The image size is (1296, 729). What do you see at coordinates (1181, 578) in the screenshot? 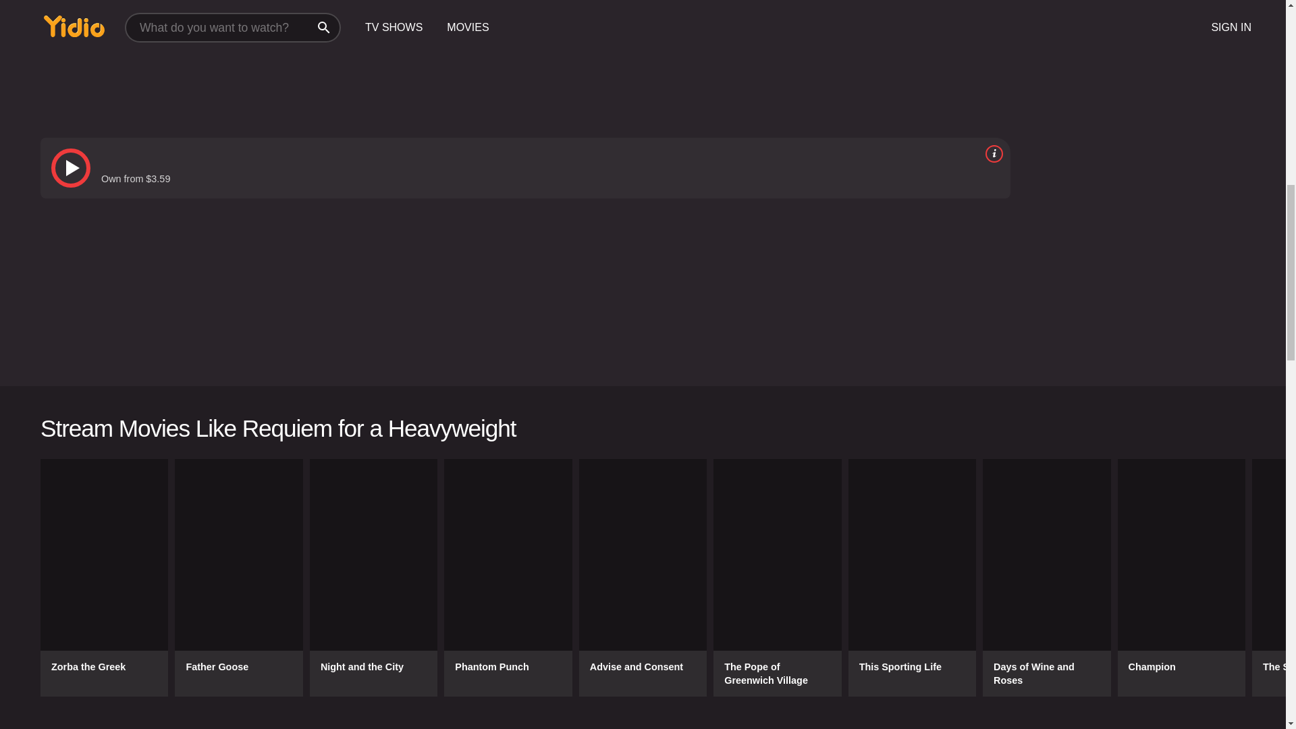
I see `Champion` at bounding box center [1181, 578].